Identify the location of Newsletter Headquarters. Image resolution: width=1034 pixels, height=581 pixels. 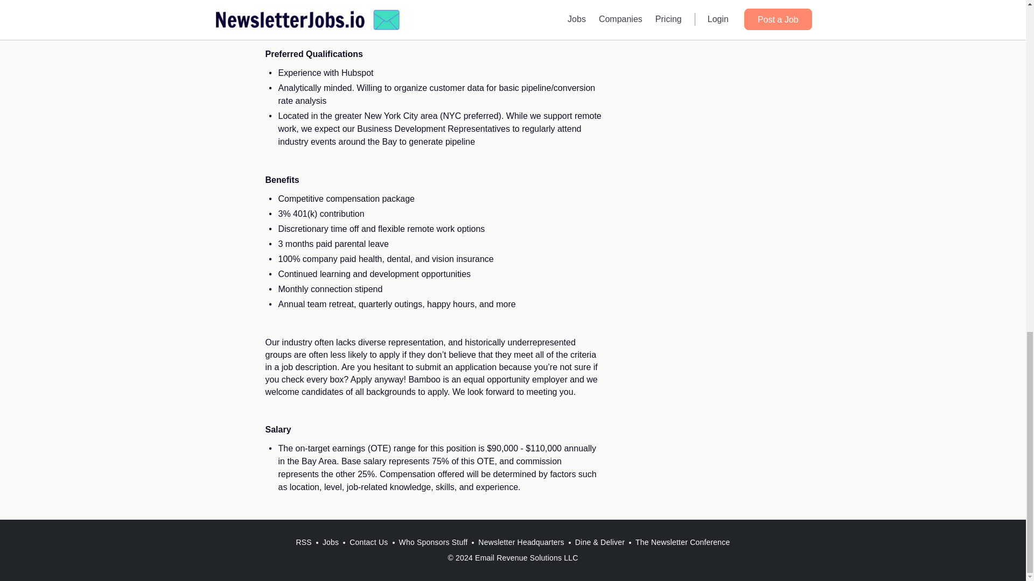
(521, 542).